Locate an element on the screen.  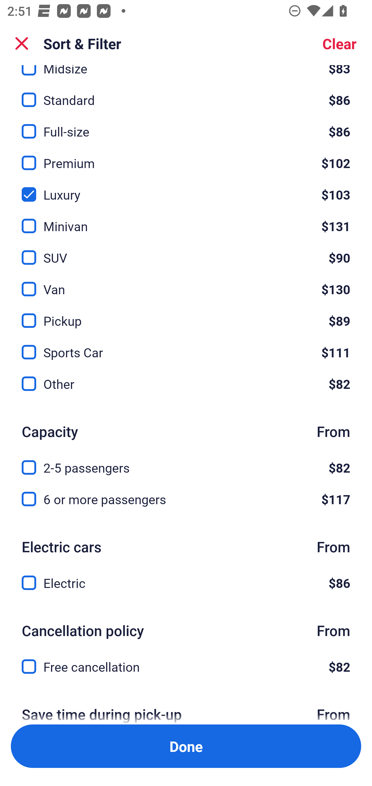
Apply and close Sort and Filter Done is located at coordinates (186, 746).